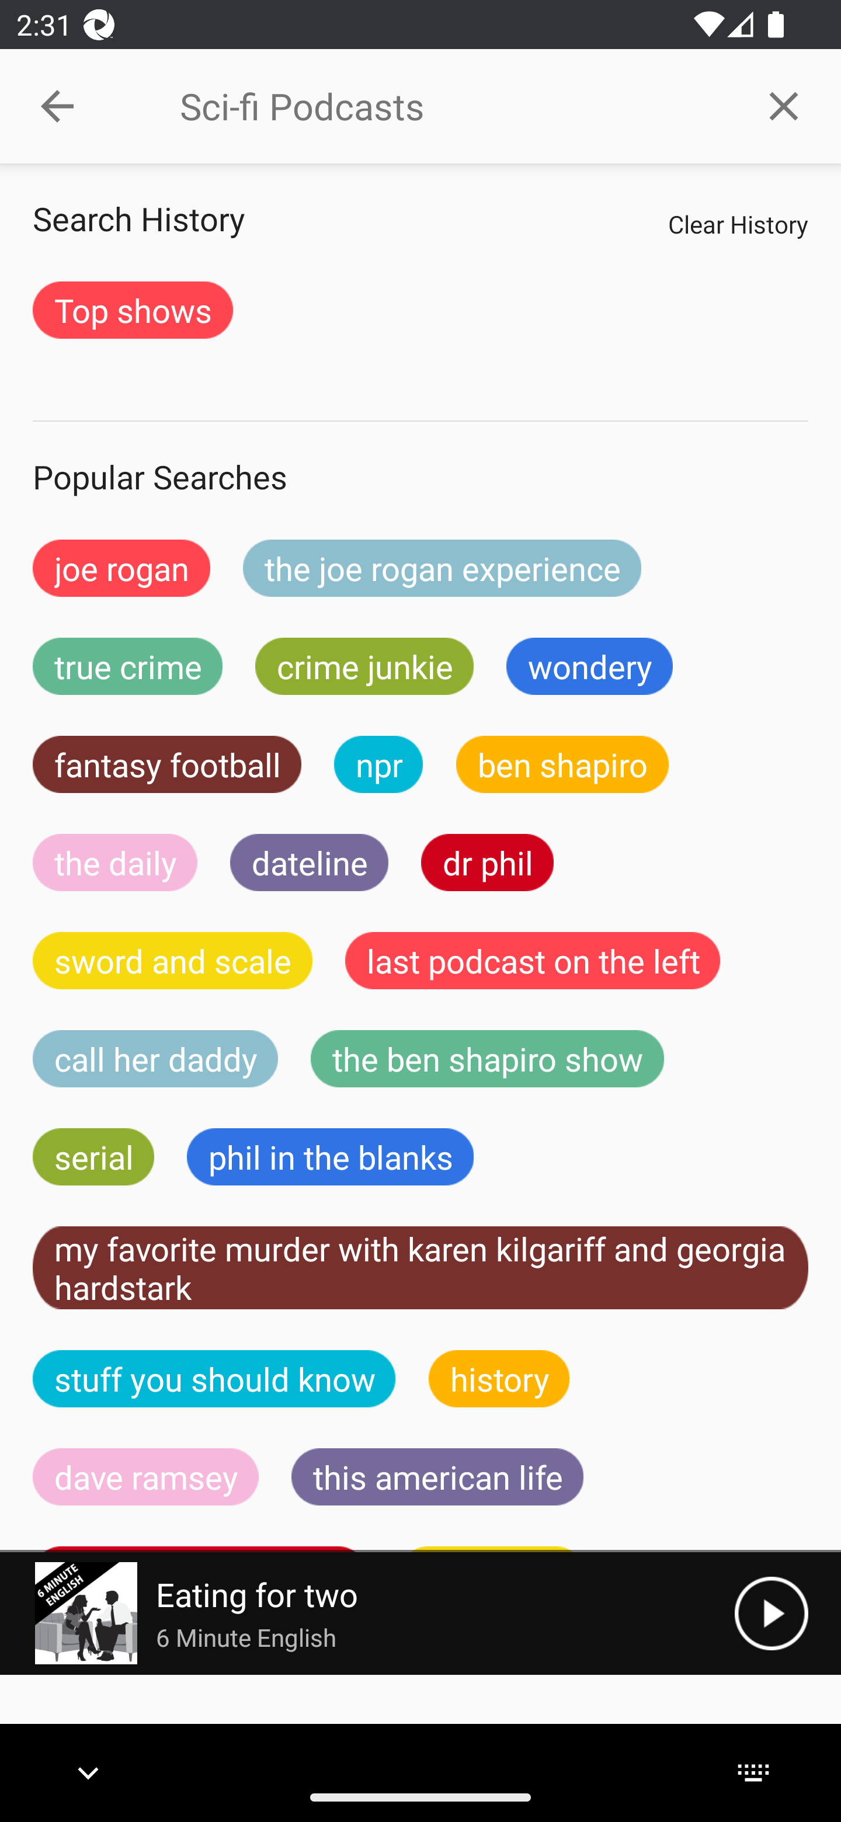  Describe the element at coordinates (133, 310) in the screenshot. I see `Top shows` at that location.